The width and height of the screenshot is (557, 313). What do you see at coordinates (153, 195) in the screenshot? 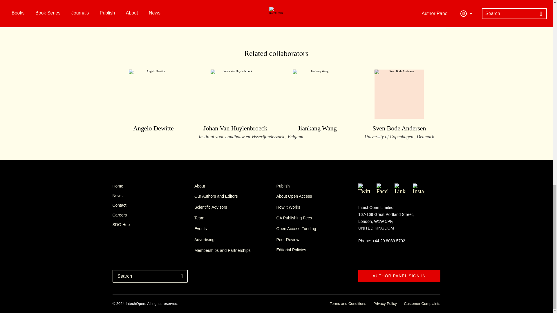
I see `News` at bounding box center [153, 195].